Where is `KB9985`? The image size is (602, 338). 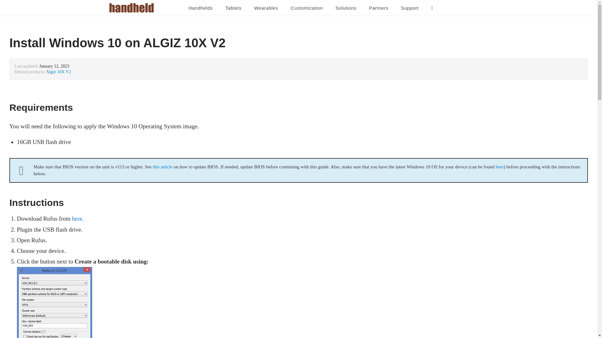
KB9985 is located at coordinates (163, 166).